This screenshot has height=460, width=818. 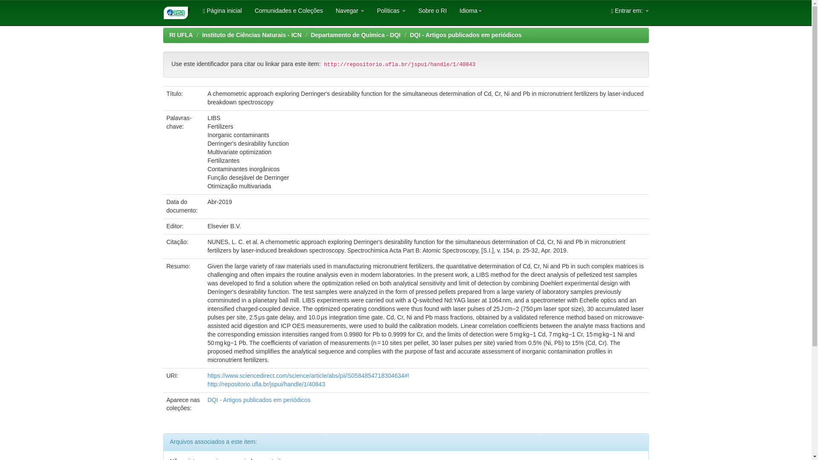 I want to click on Idioma, so click(x=470, y=10).